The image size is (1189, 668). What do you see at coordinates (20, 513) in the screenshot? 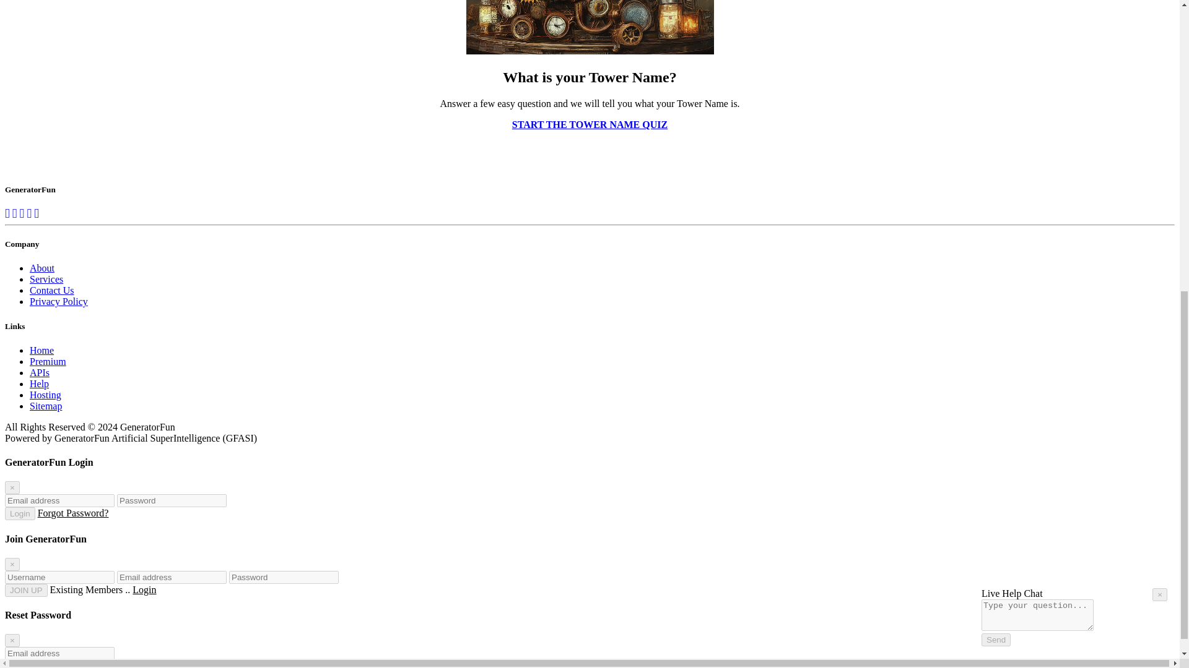
I see `Login` at bounding box center [20, 513].